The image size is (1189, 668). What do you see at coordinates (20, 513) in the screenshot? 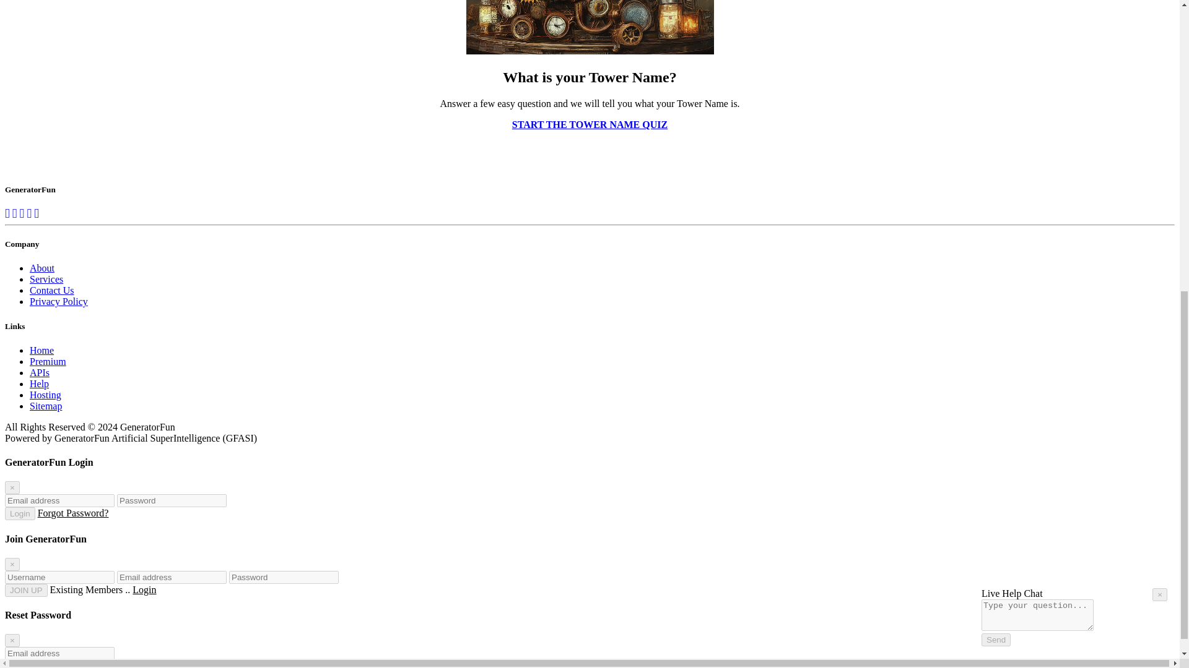
I see `Login` at bounding box center [20, 513].